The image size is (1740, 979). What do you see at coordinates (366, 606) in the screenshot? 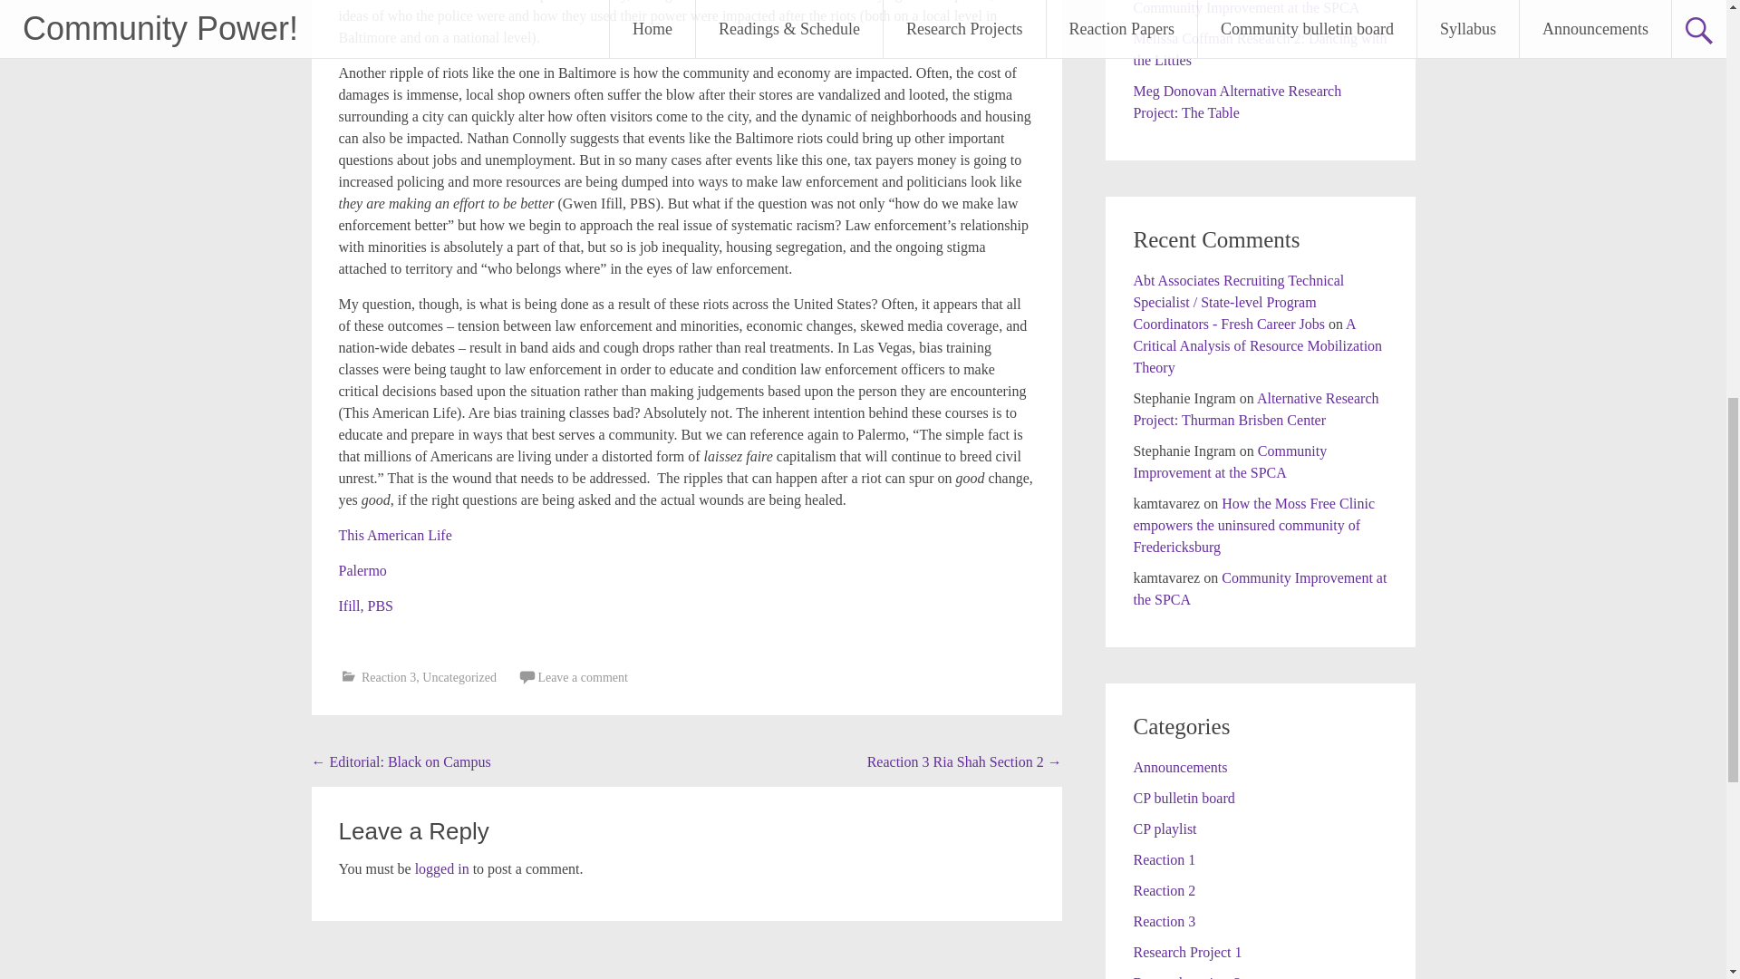
I see `Ifill, PBS` at bounding box center [366, 606].